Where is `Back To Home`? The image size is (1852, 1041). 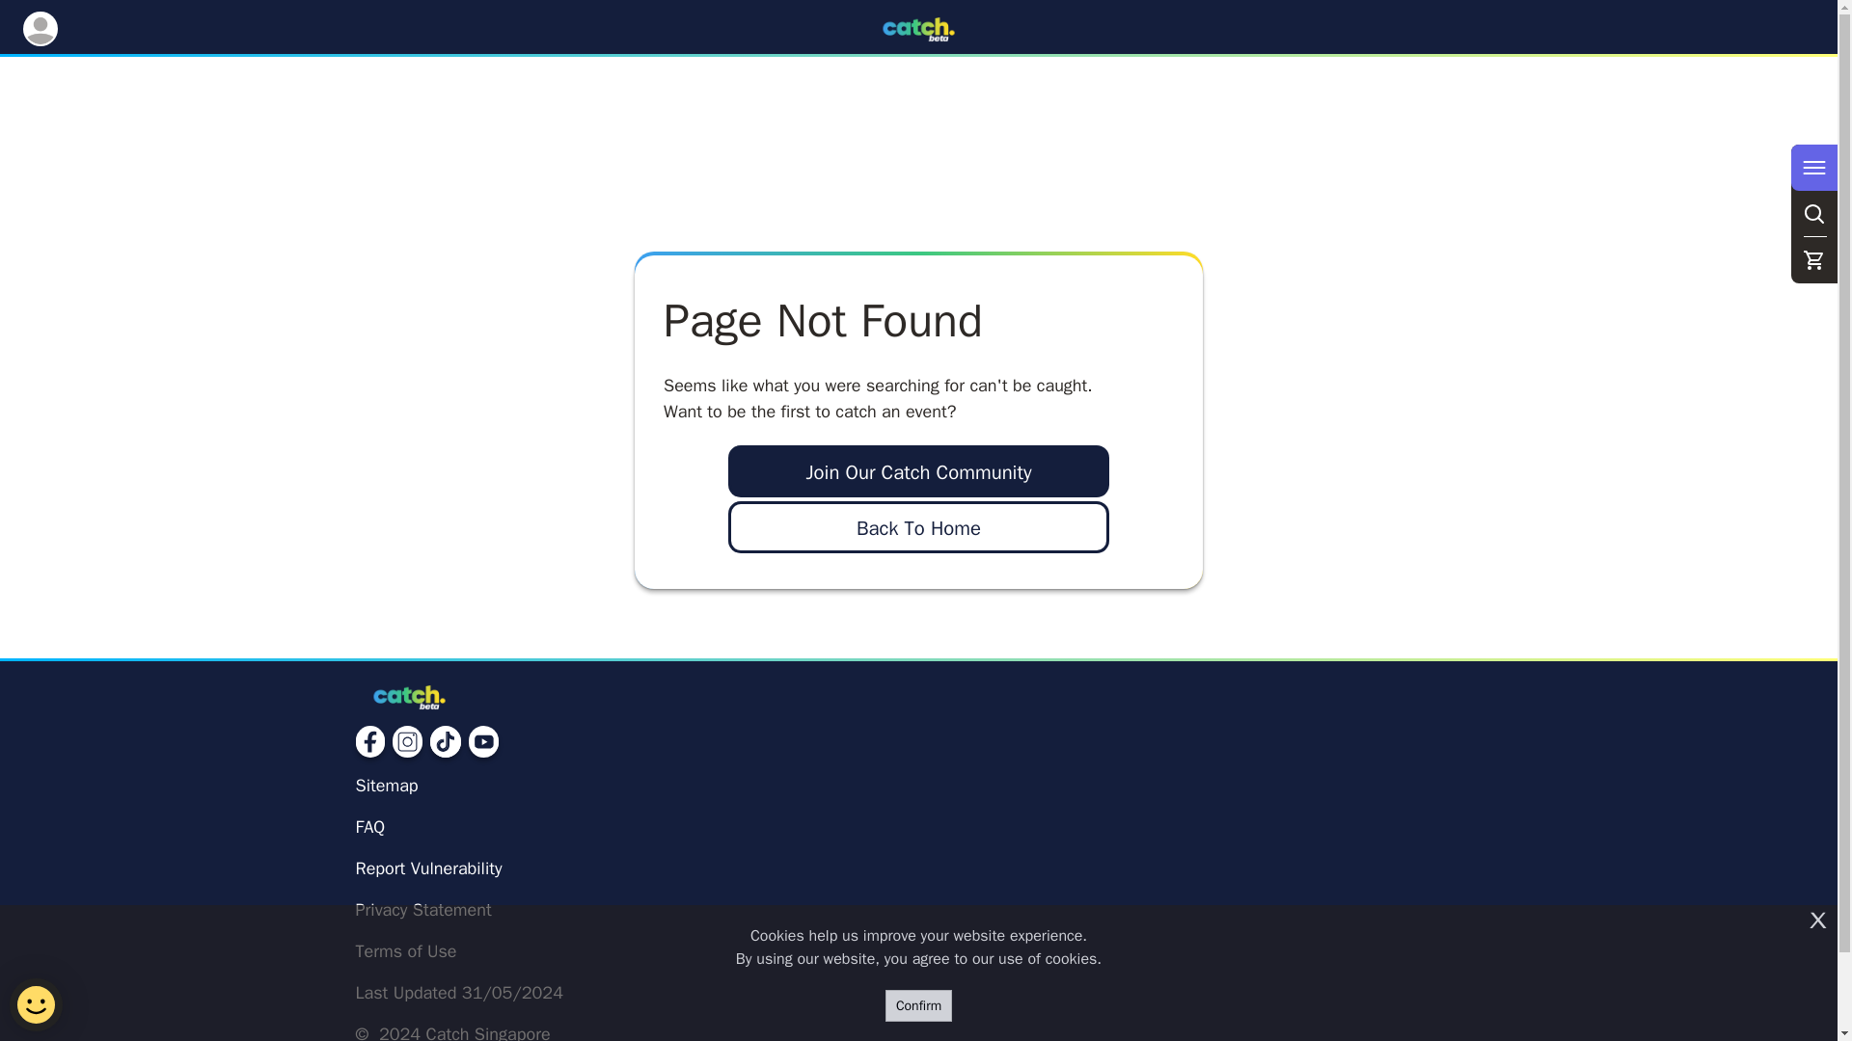 Back To Home is located at coordinates (918, 526).